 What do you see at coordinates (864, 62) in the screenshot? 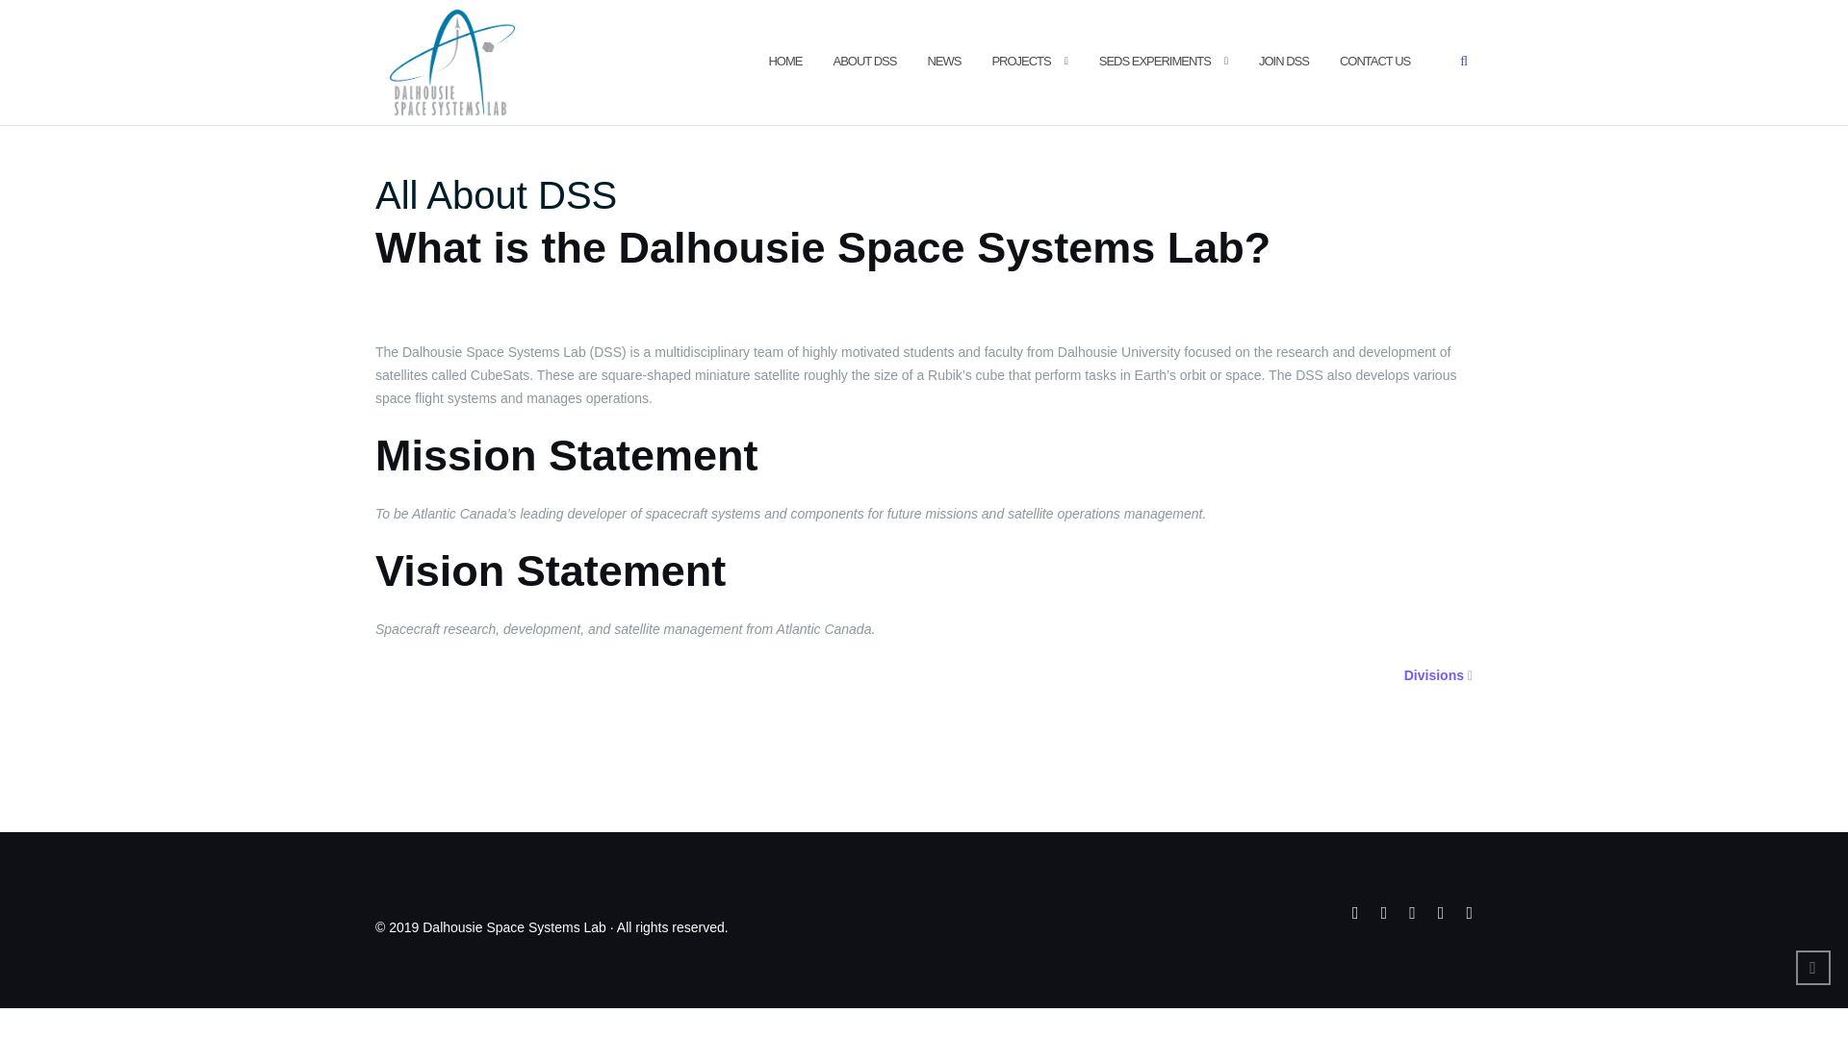
I see `About DSS` at bounding box center [864, 62].